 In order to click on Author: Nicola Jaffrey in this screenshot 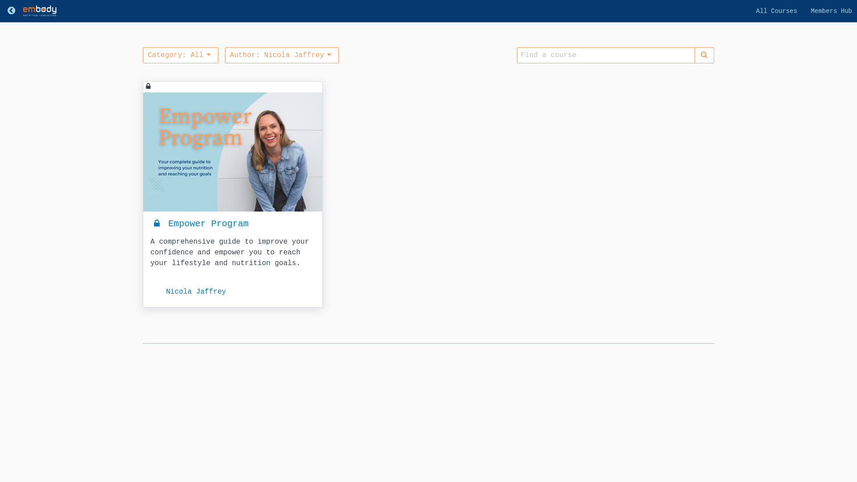, I will do `click(282, 55)`.